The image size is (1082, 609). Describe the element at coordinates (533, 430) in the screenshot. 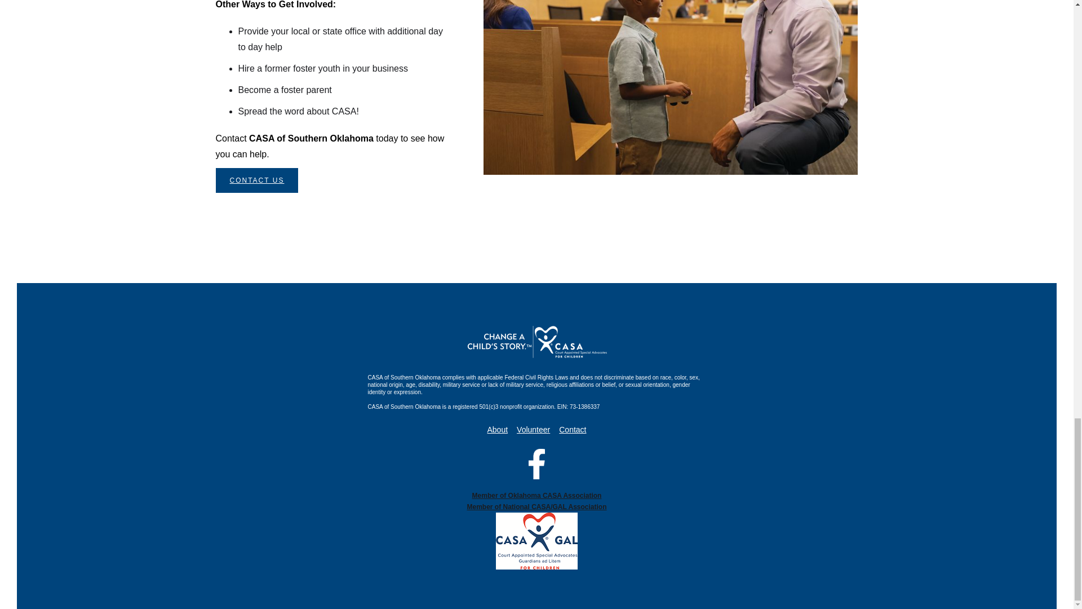

I see `Volunteer` at that location.